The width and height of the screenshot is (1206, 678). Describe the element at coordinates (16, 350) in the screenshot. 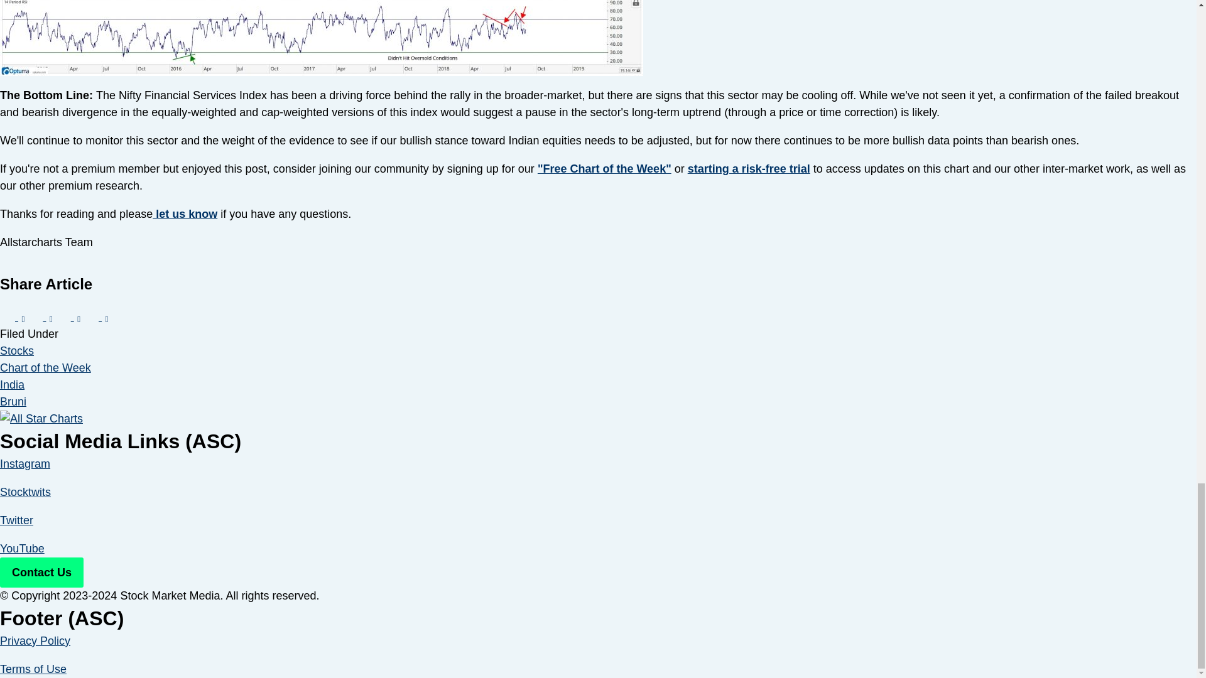

I see `Stocks` at that location.